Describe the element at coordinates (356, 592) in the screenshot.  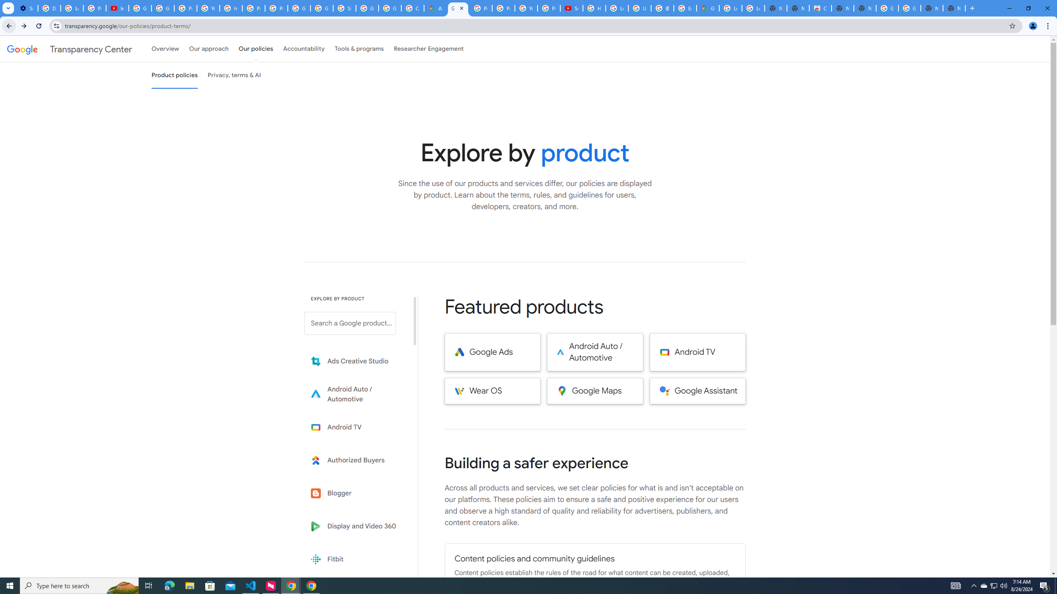
I see `Kaggle` at that location.